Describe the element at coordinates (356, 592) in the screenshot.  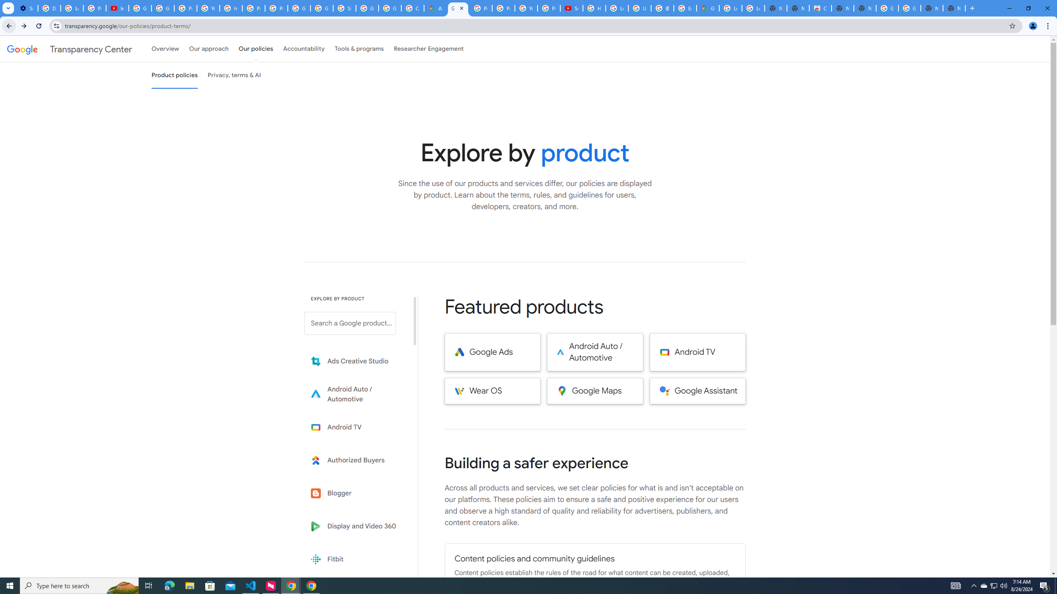
I see `Kaggle` at that location.